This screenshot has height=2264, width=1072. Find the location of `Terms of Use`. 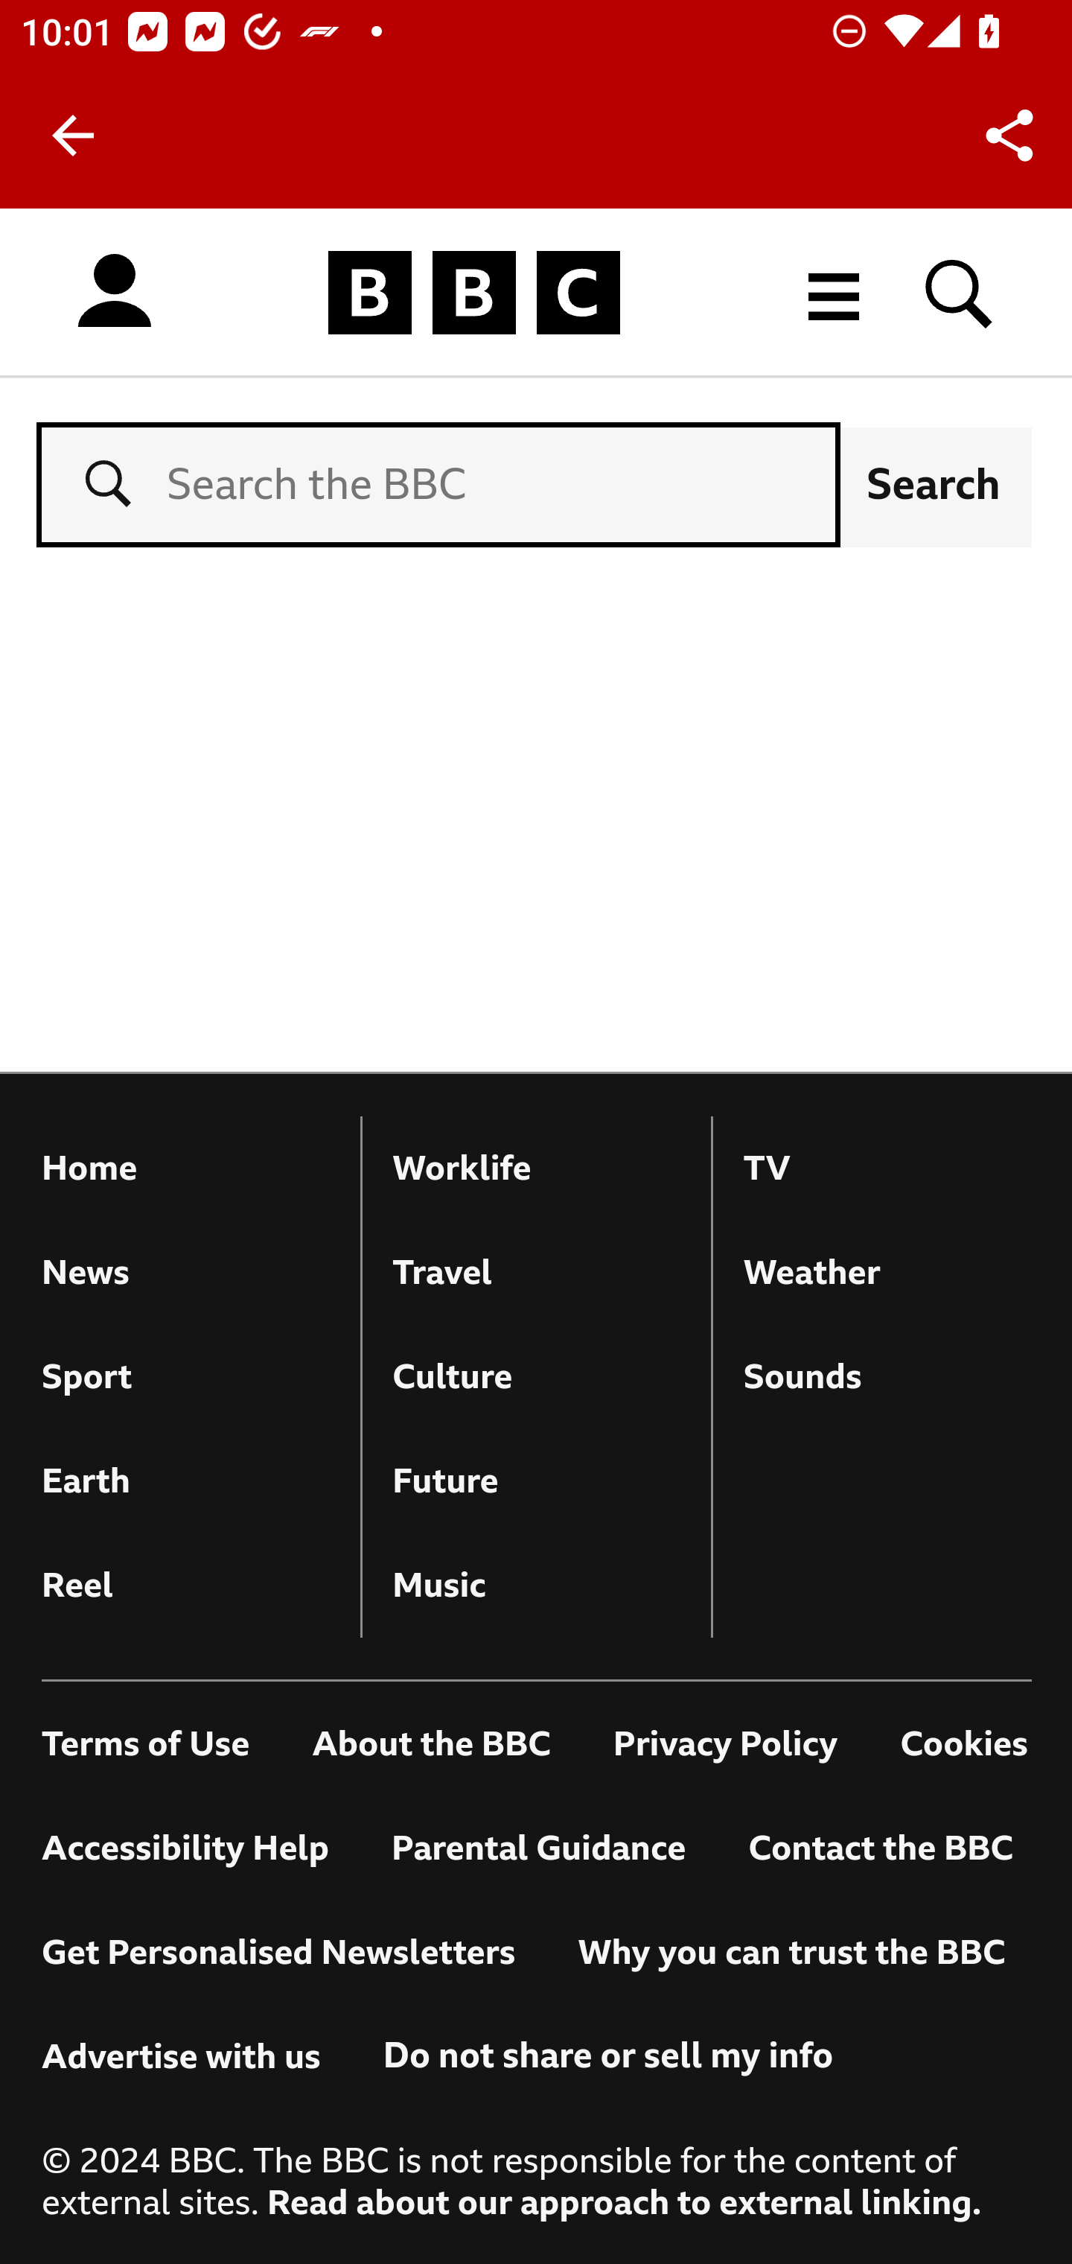

Terms of Use is located at coordinates (147, 1744).